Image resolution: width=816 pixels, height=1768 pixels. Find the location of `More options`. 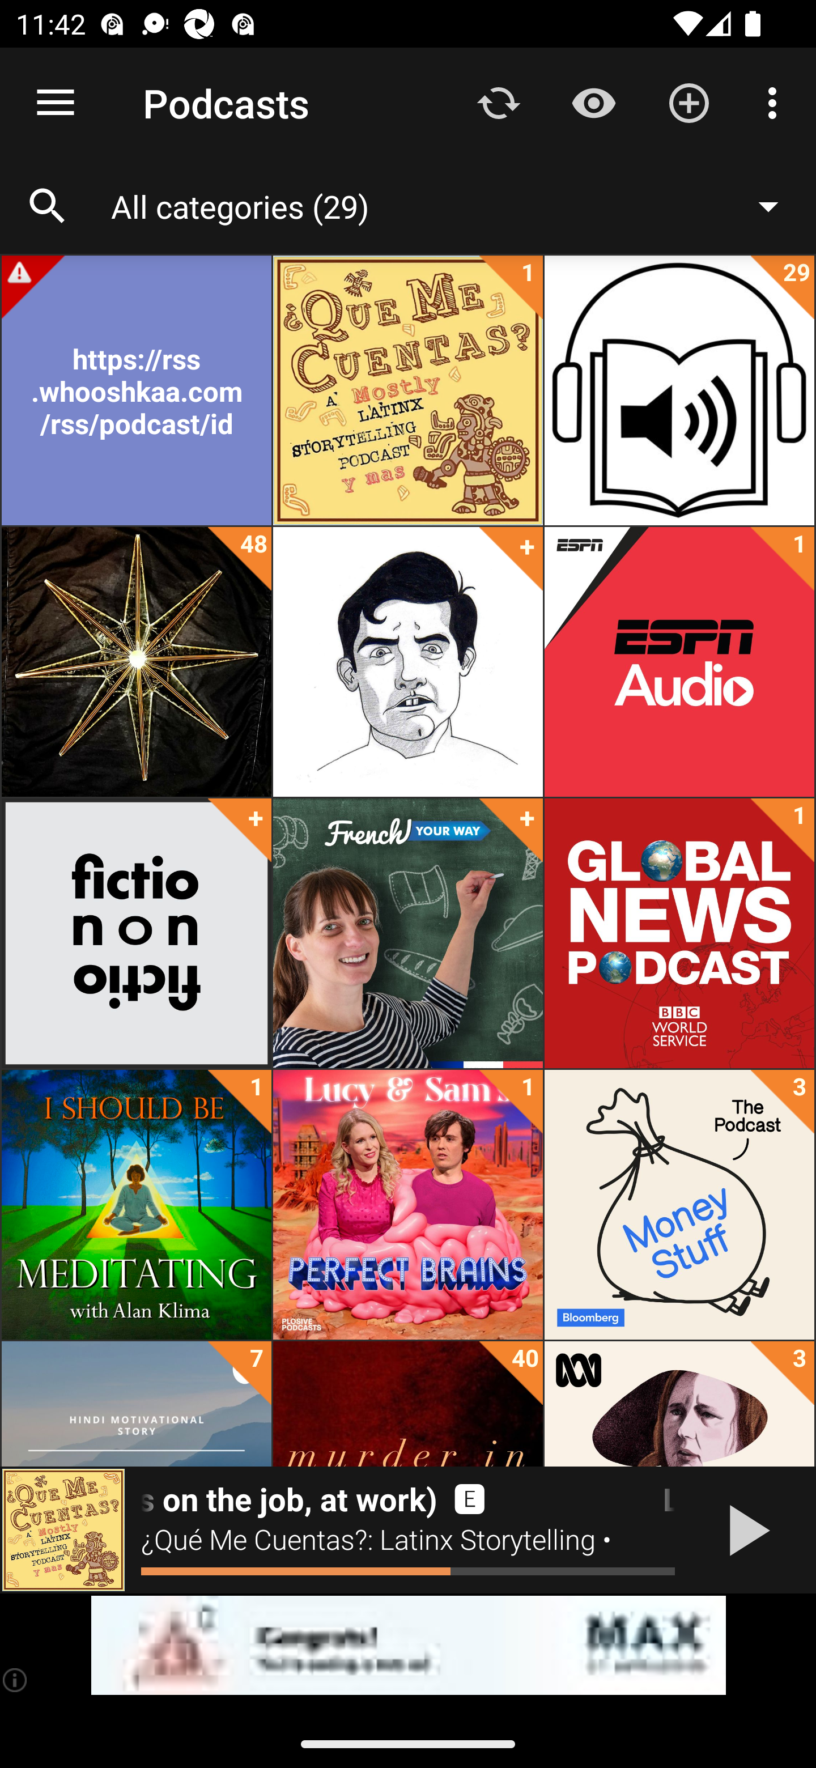

More options is located at coordinates (776, 102).